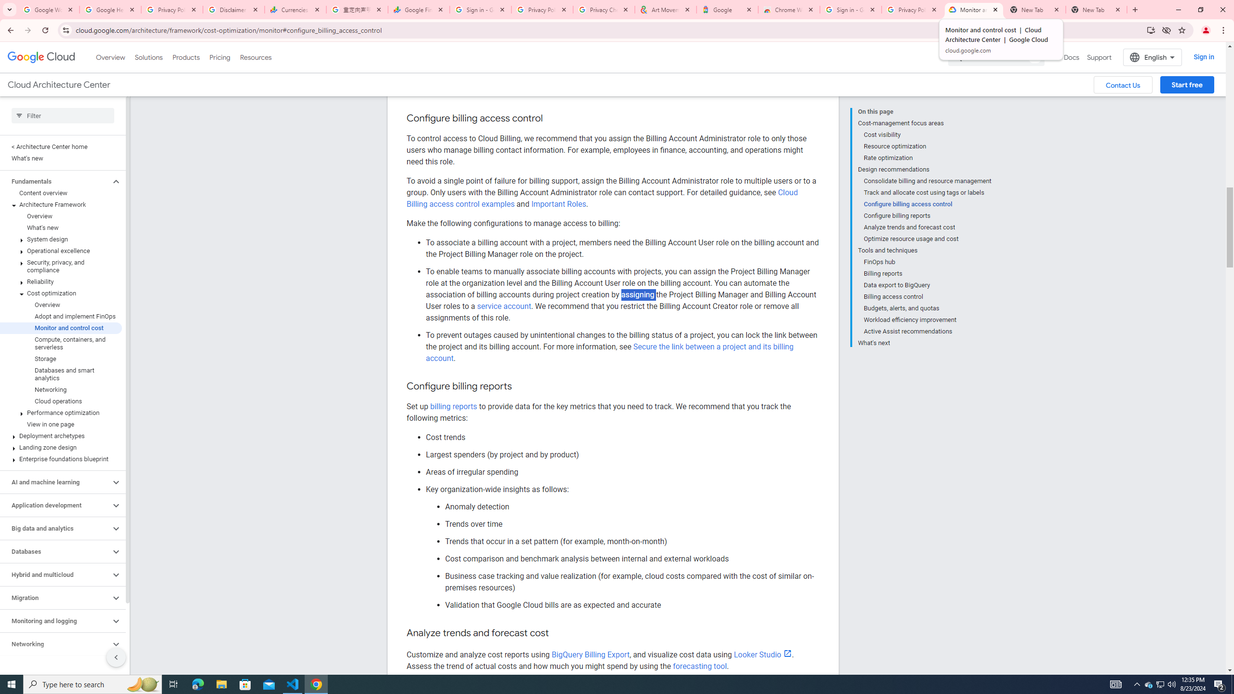 The width and height of the screenshot is (1234, 694). Describe the element at coordinates (851, 10) in the screenshot. I see `Sign in - Google Accounts` at that location.